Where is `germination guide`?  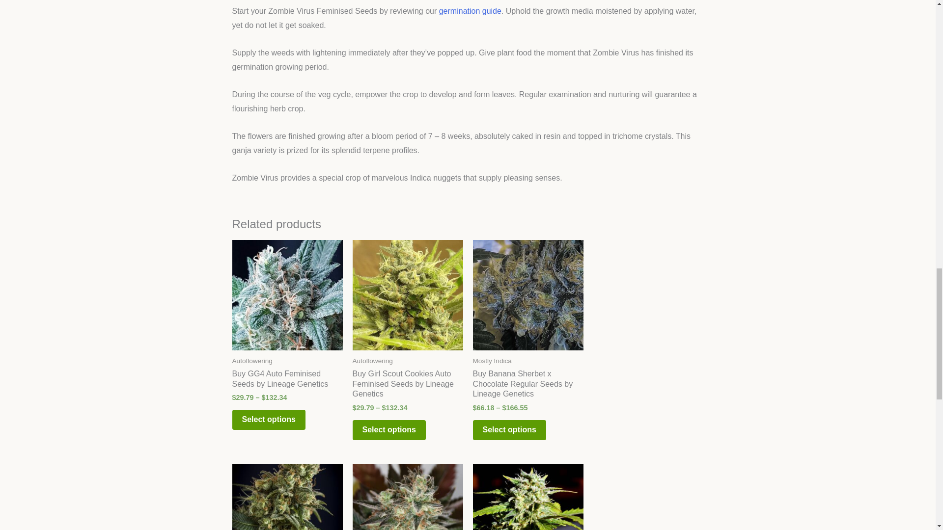 germination guide is located at coordinates (471, 11).